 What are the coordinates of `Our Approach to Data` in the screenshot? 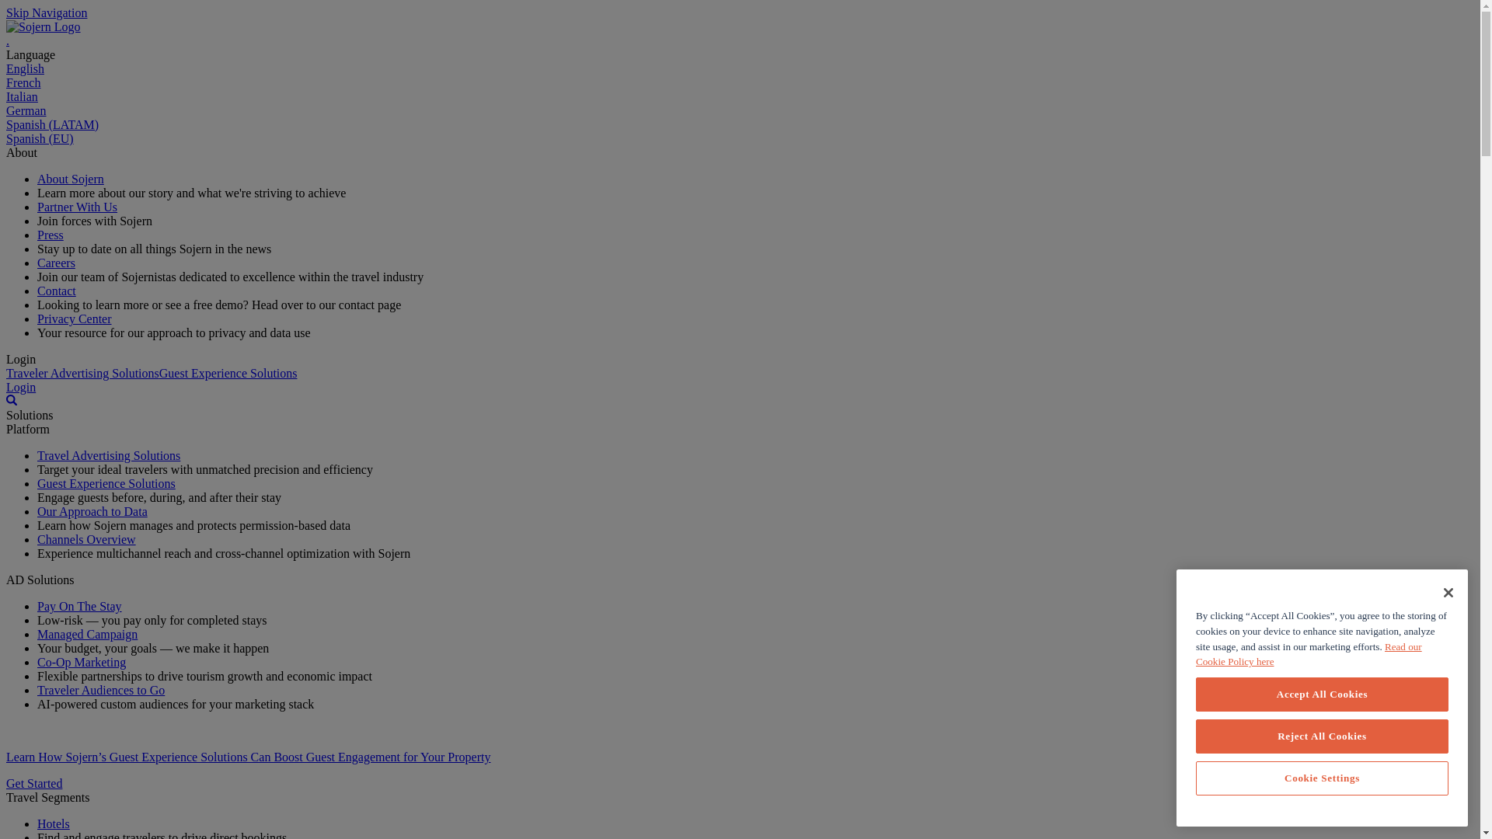 It's located at (92, 511).